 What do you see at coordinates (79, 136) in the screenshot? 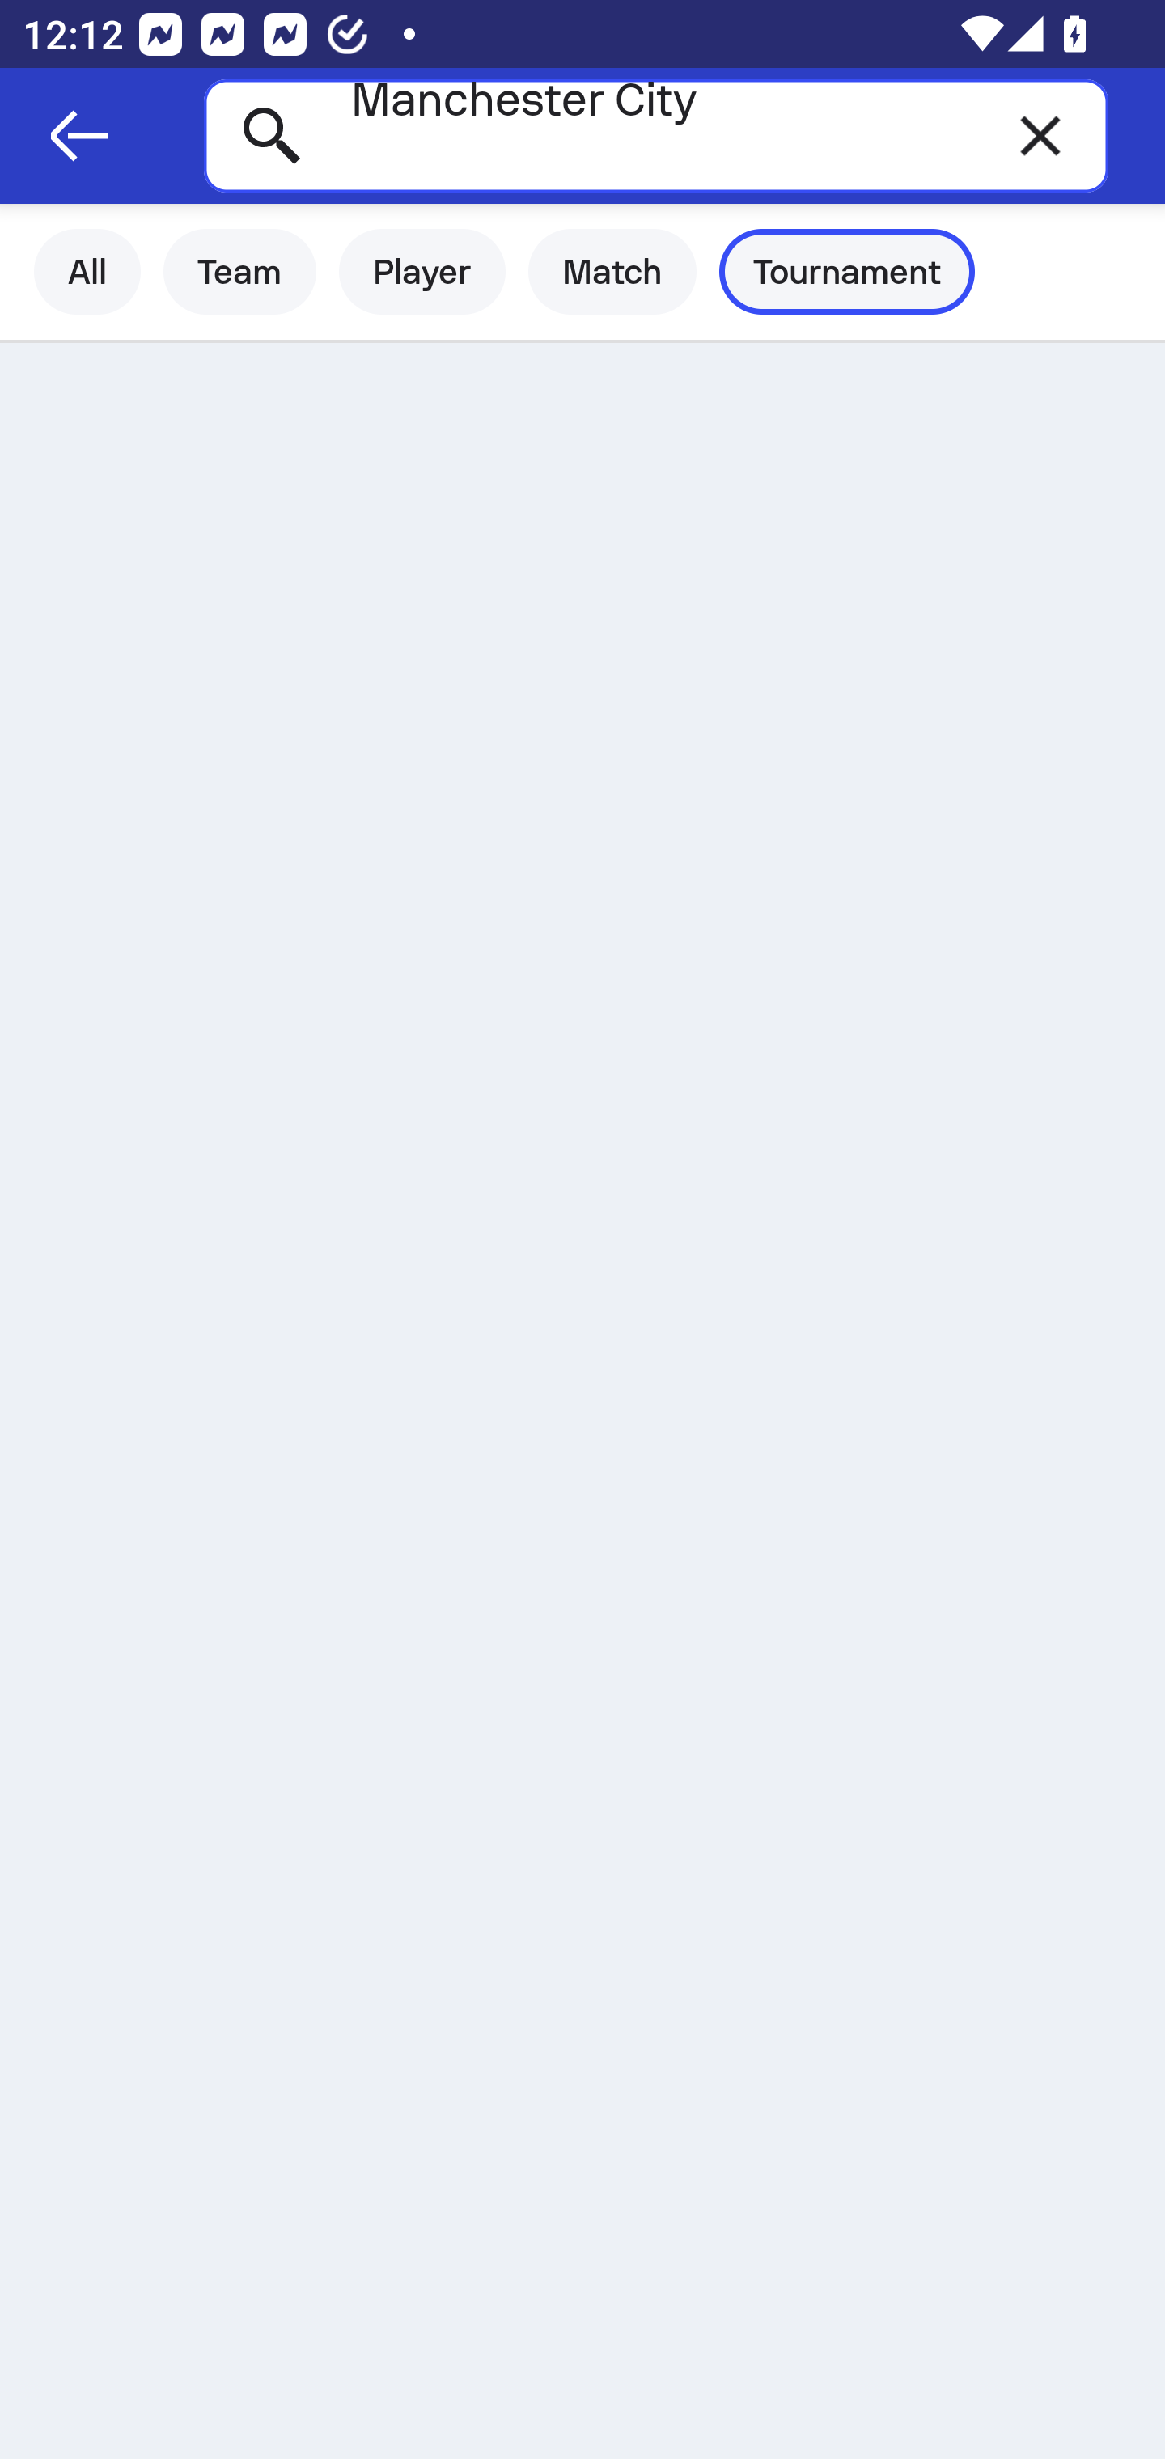
I see `Navigate up` at bounding box center [79, 136].